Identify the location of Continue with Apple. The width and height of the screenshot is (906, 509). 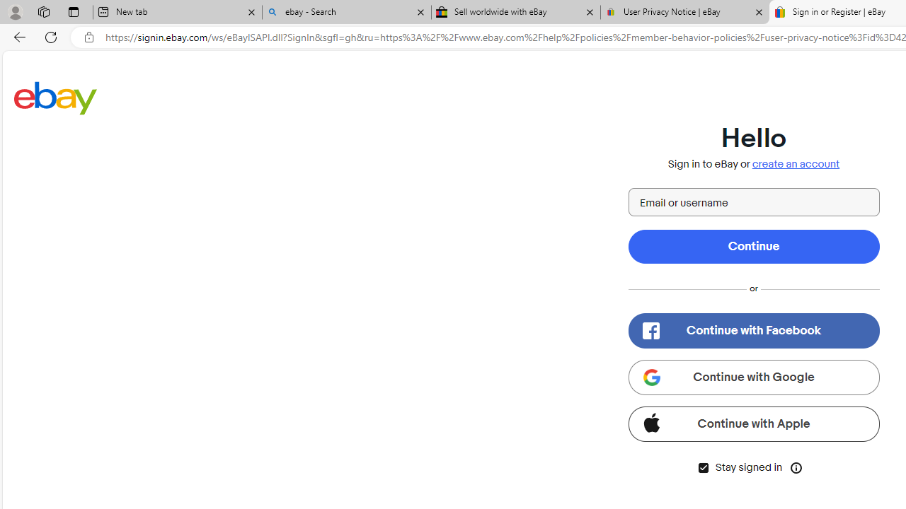
(753, 424).